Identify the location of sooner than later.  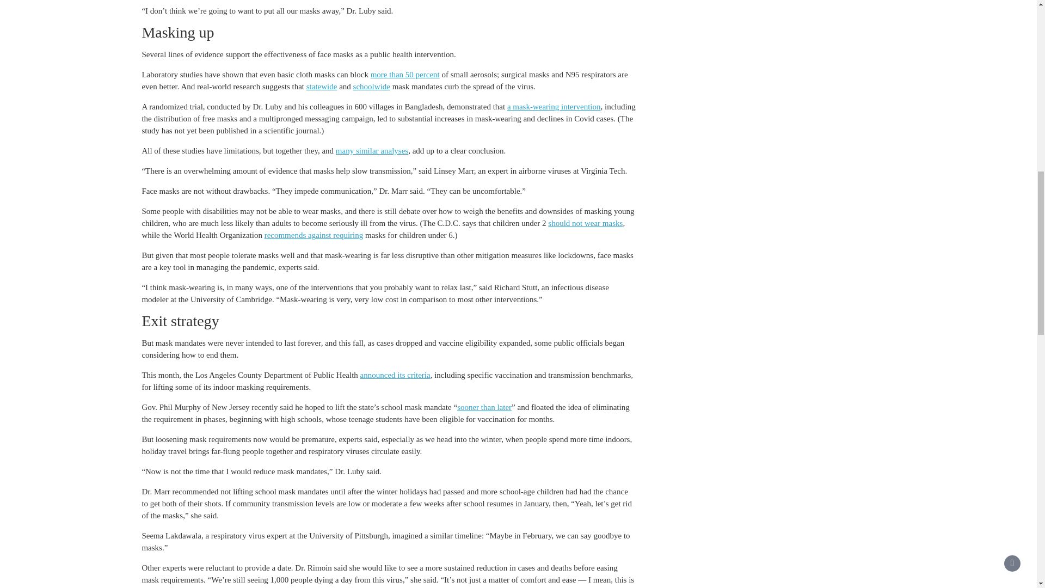
(484, 407).